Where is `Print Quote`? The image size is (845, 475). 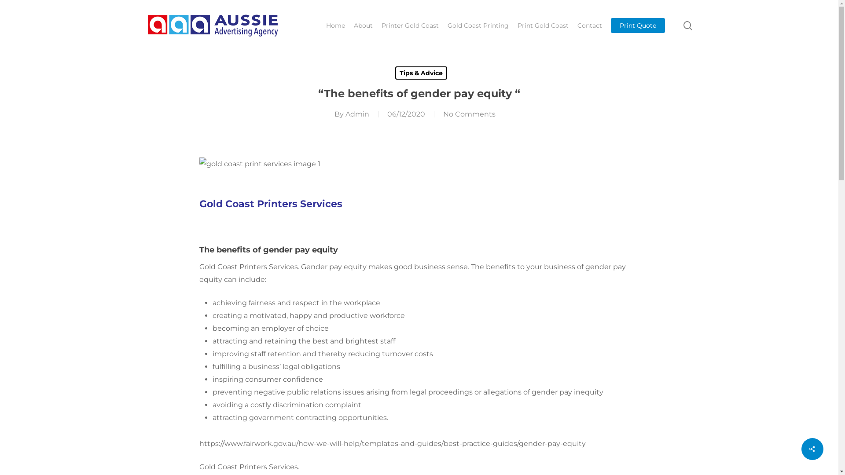 Print Quote is located at coordinates (638, 26).